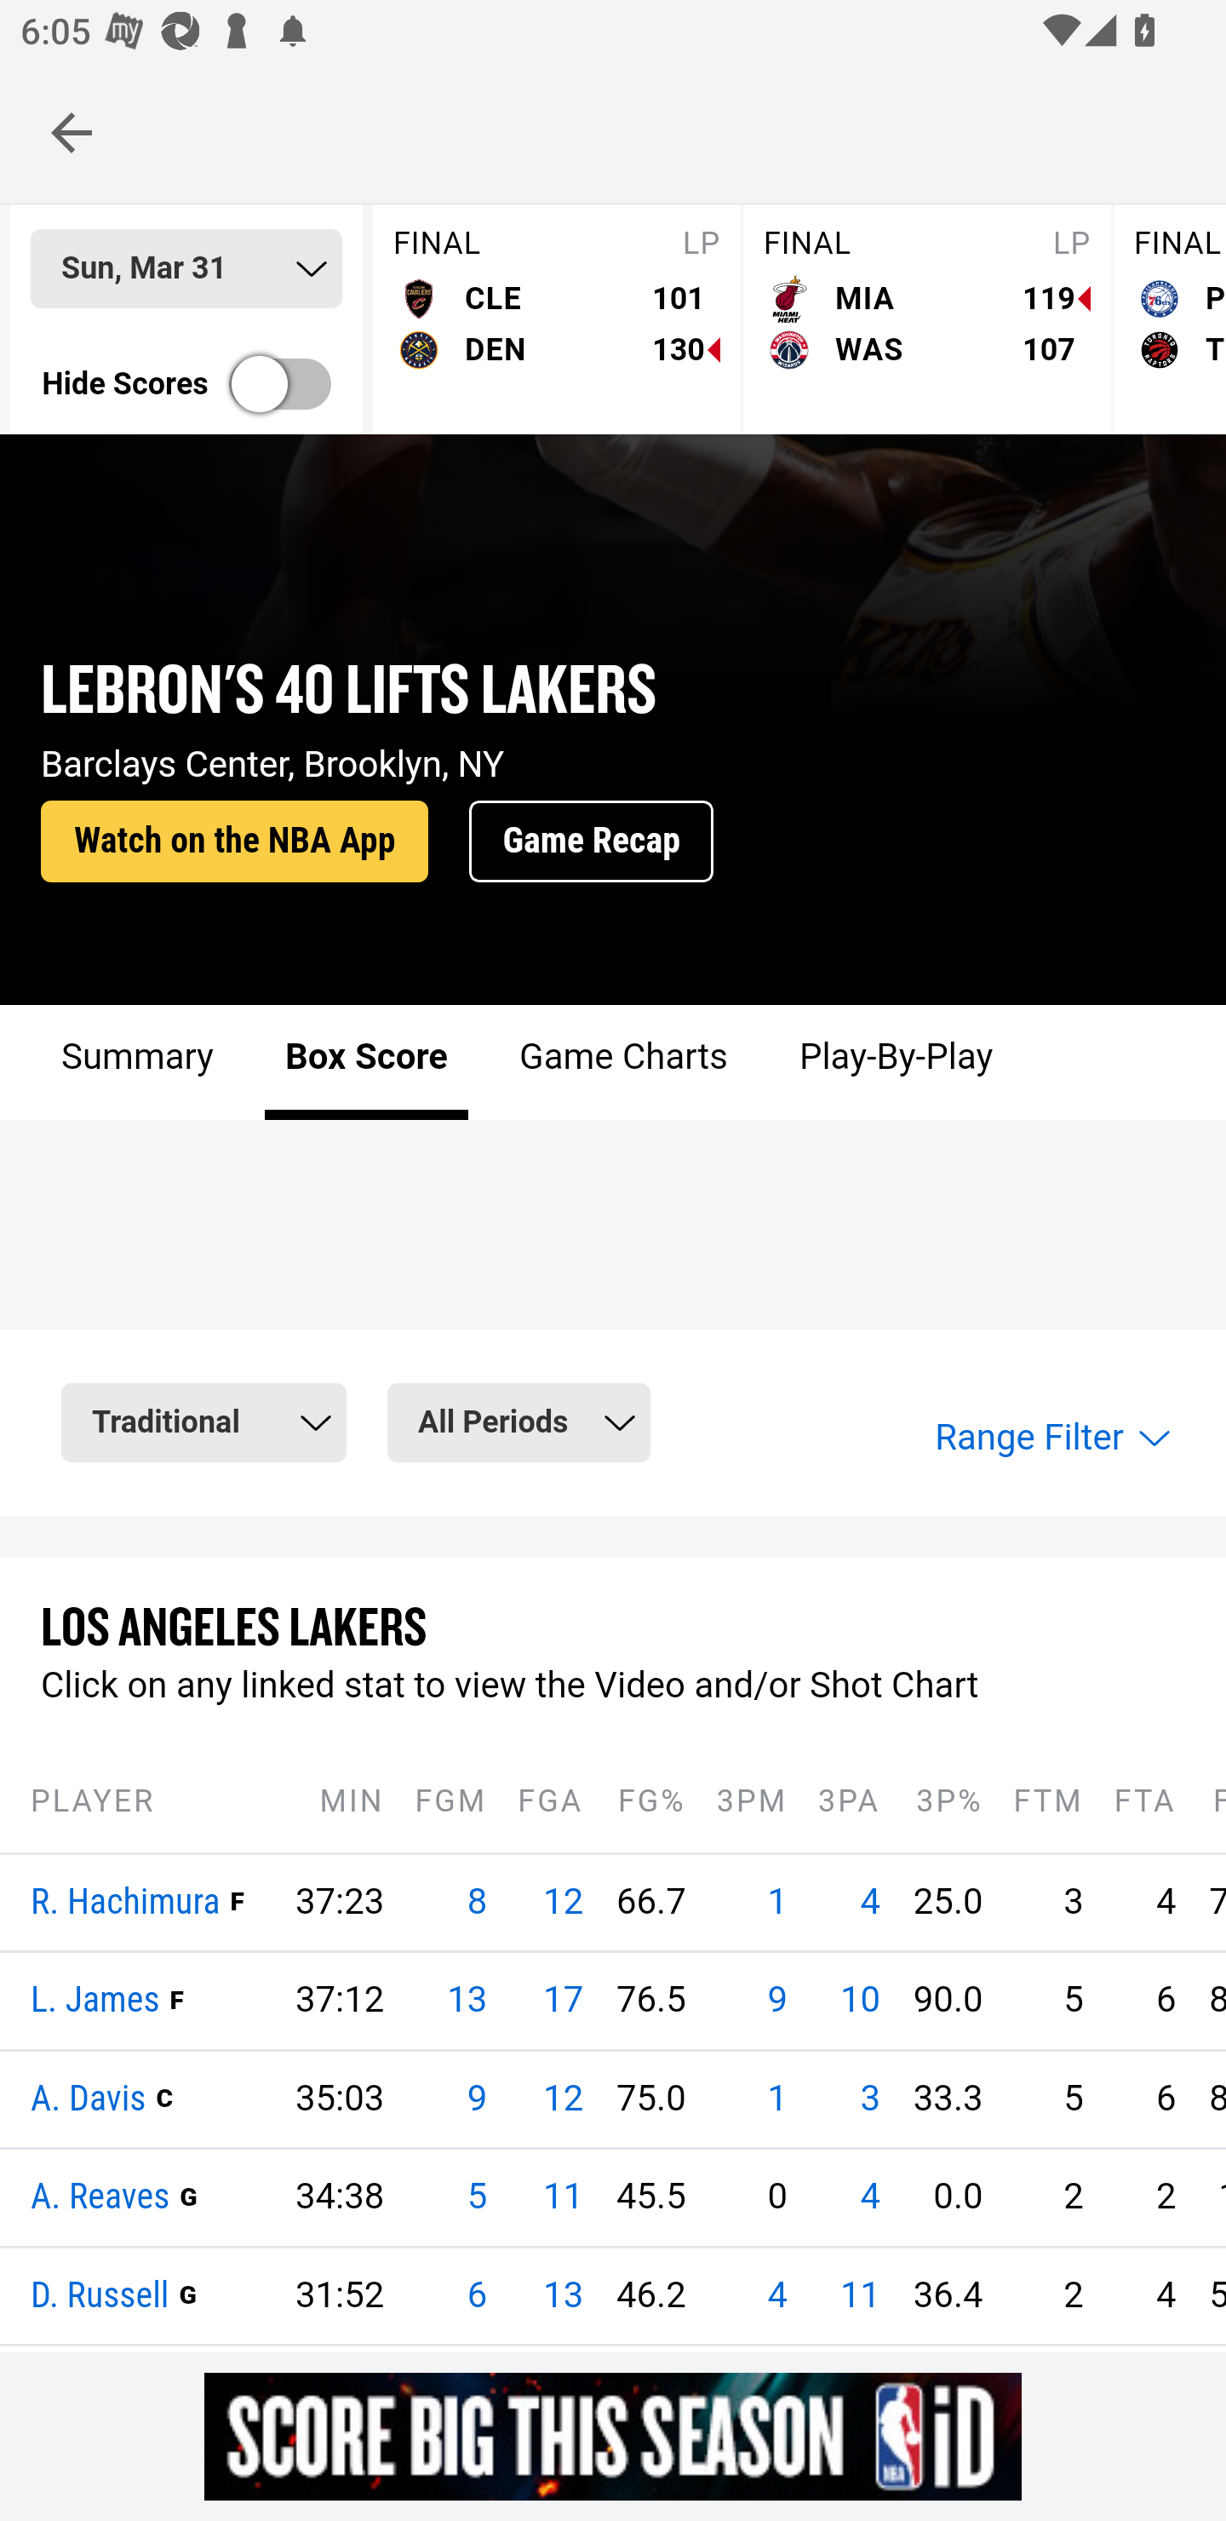 The height and width of the screenshot is (2521, 1226). What do you see at coordinates (1050, 1439) in the screenshot?
I see `Range Filter` at bounding box center [1050, 1439].